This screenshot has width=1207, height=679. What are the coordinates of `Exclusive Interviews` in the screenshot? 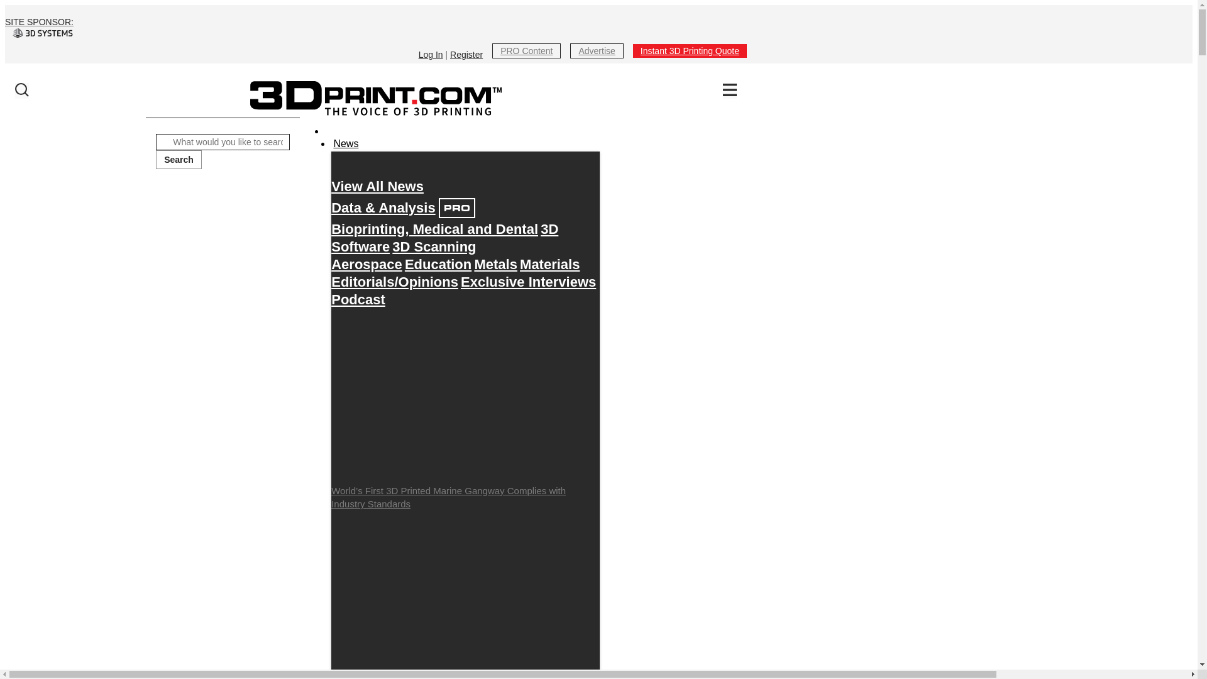 It's located at (528, 282).